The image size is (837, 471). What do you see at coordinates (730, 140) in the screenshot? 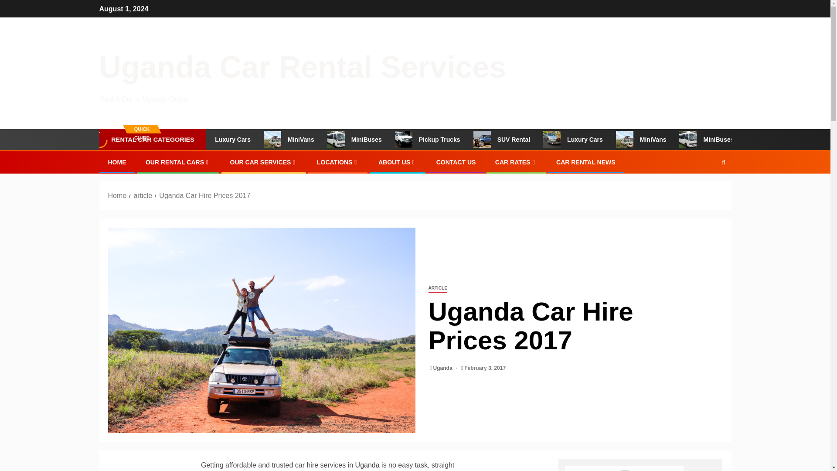
I see `MiniBuses` at bounding box center [730, 140].